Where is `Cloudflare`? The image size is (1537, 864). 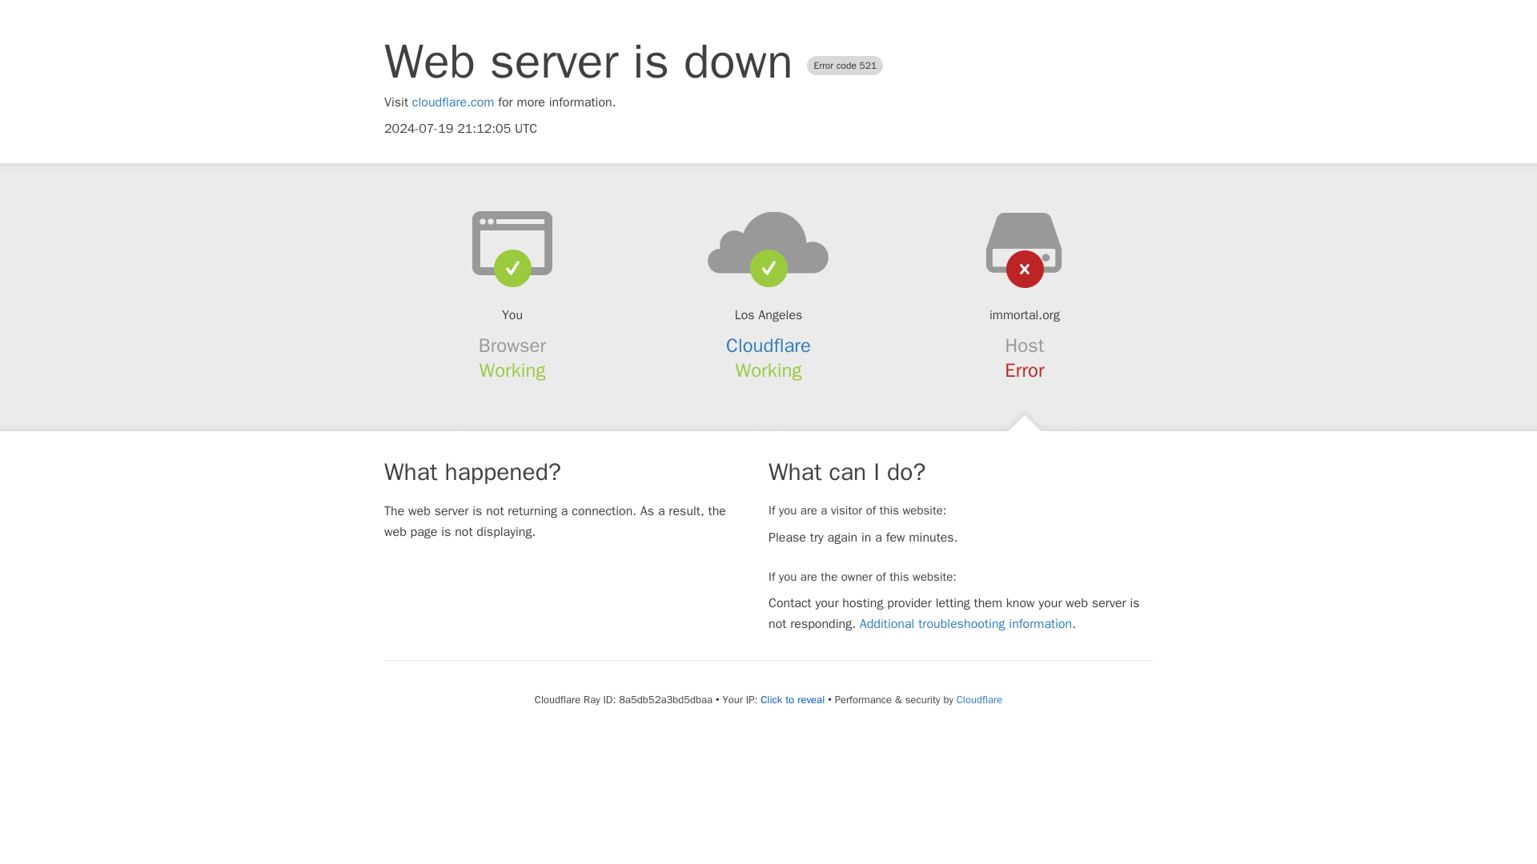
Cloudflare is located at coordinates (978, 699).